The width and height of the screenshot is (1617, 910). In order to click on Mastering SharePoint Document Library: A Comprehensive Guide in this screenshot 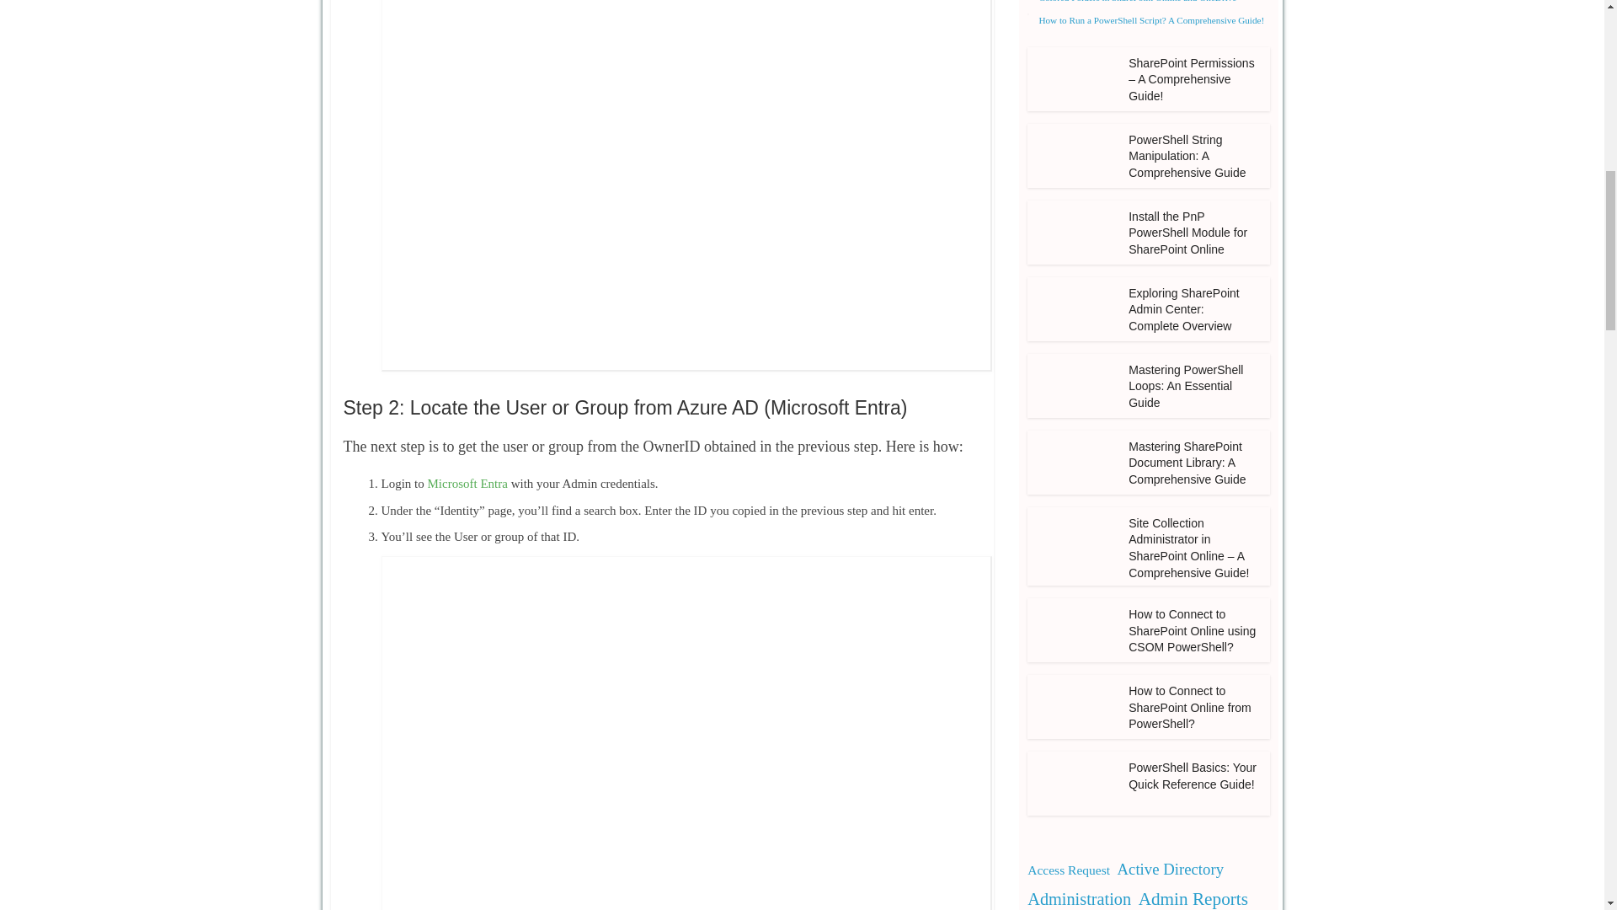, I will do `click(1073, 462)`.